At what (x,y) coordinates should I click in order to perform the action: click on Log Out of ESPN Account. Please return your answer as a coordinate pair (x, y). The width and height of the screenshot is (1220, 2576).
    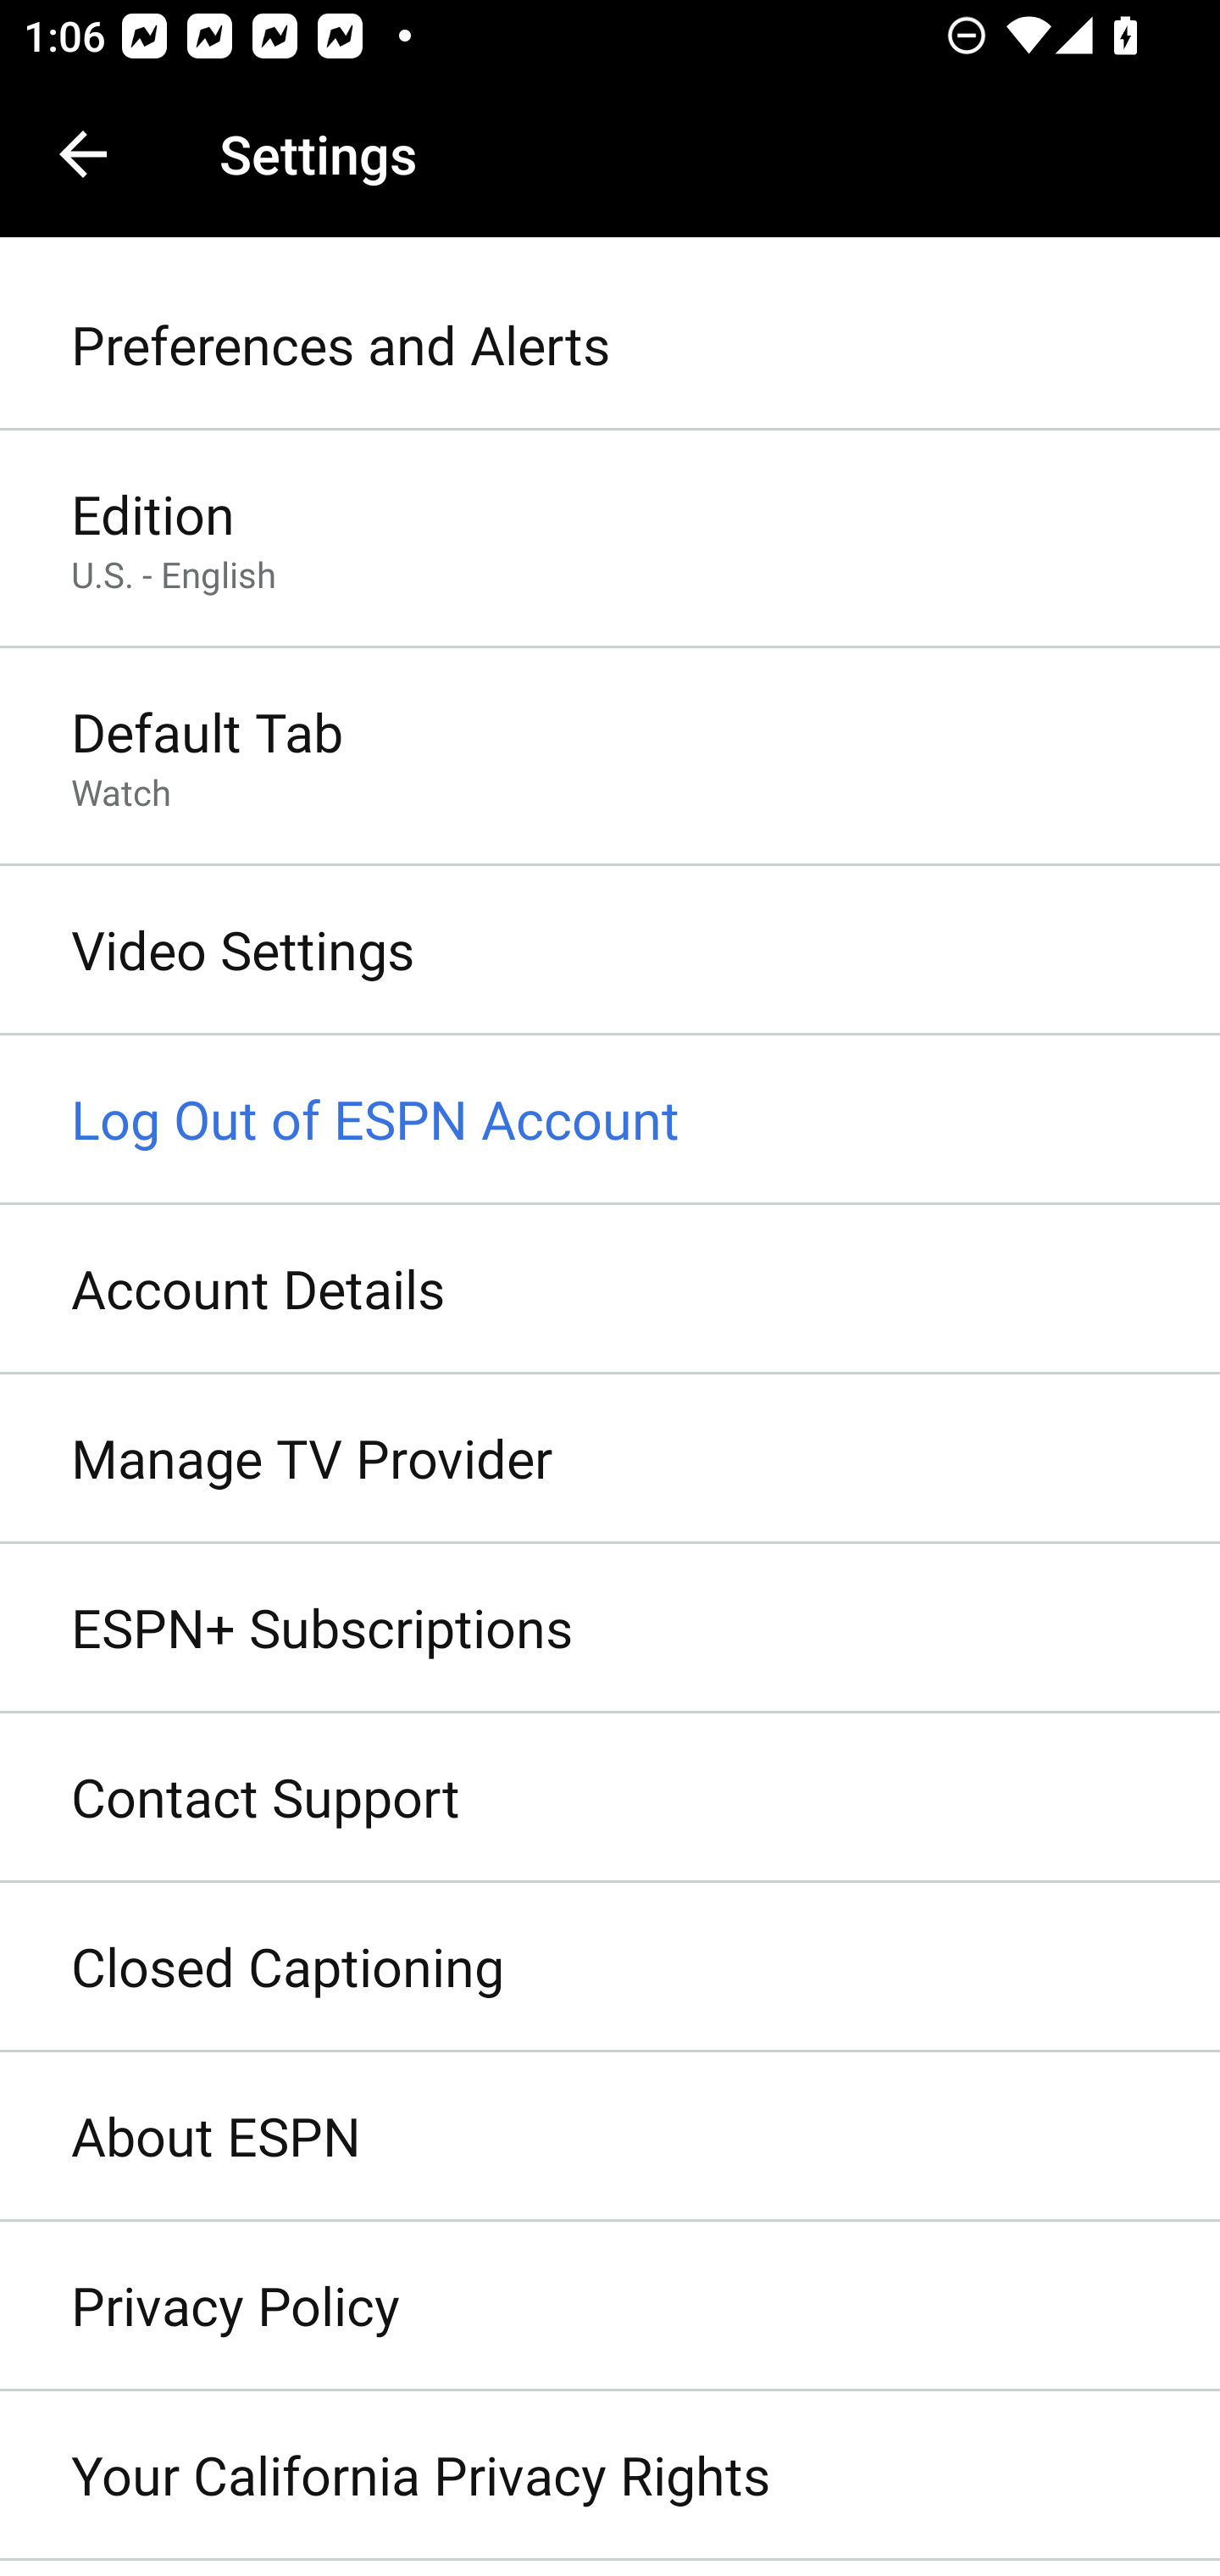
    Looking at the image, I should click on (610, 1120).